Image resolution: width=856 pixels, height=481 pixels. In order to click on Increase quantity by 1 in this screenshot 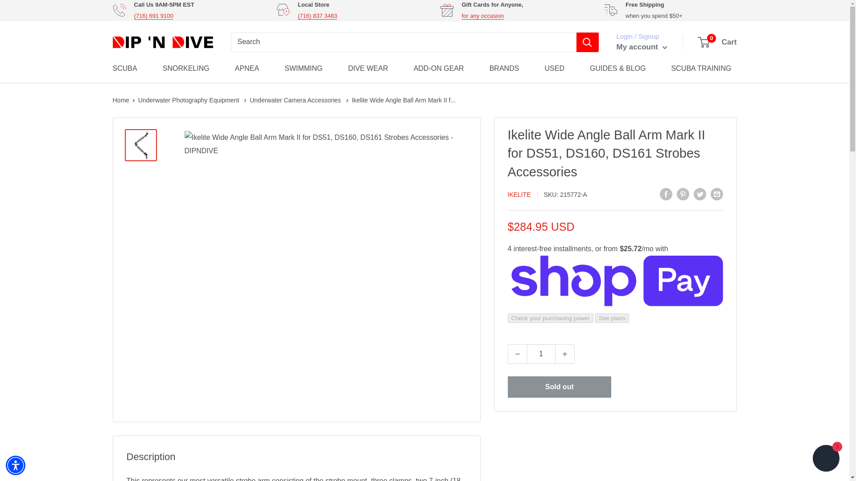, I will do `click(565, 354)`.